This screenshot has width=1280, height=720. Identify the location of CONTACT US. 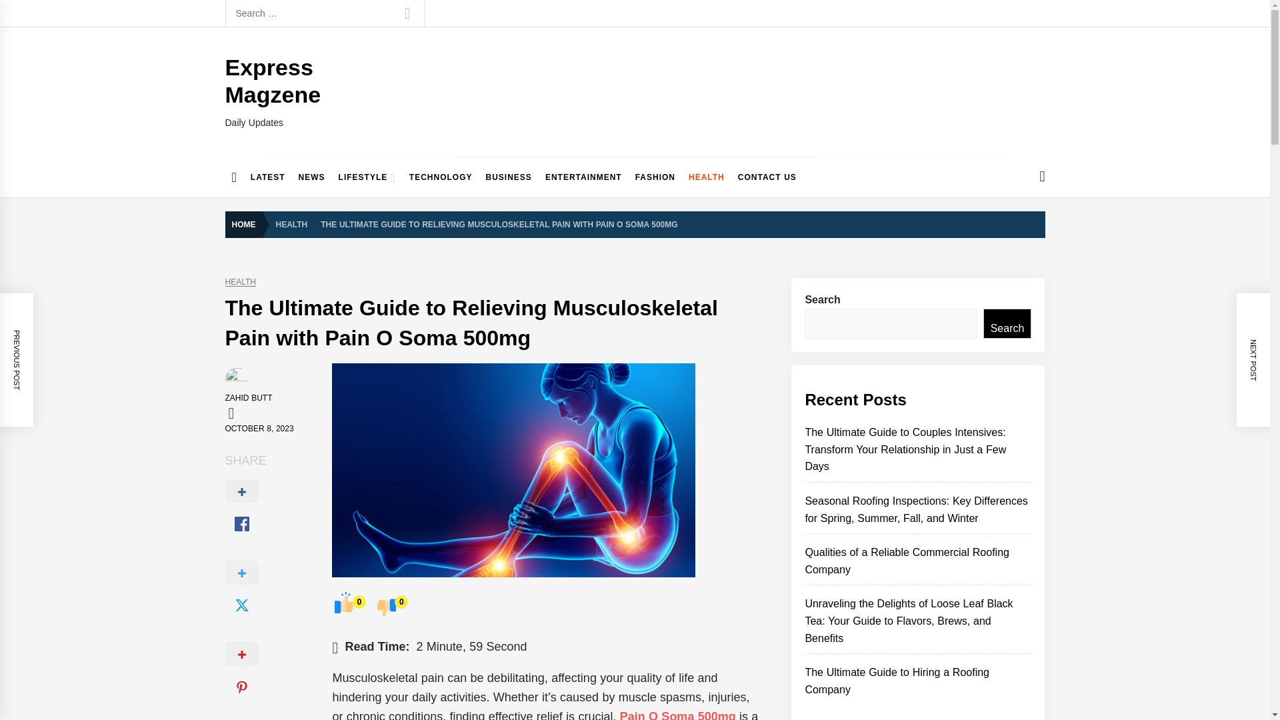
(767, 177).